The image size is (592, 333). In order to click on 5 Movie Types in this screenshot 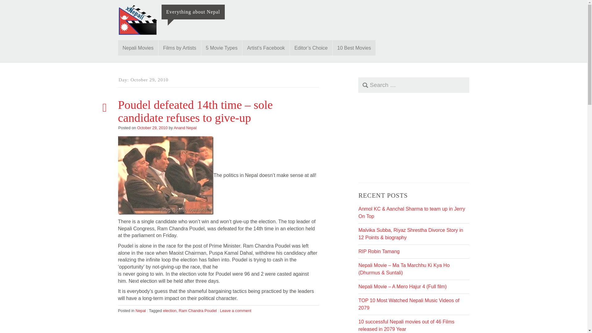, I will do `click(221, 47)`.